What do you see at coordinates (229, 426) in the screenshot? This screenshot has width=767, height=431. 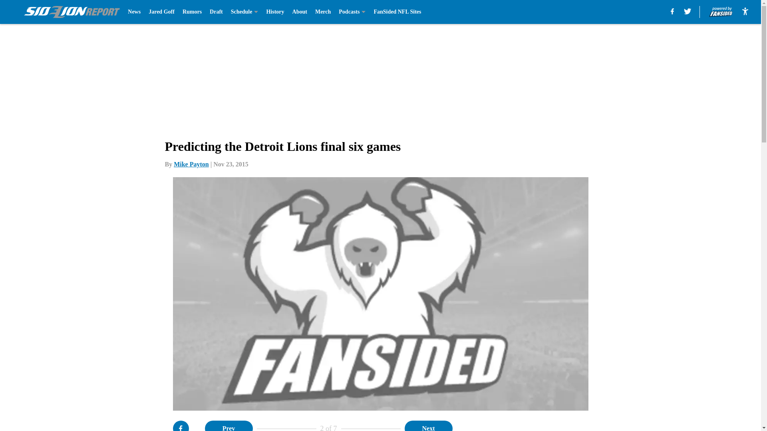 I see `Prev` at bounding box center [229, 426].